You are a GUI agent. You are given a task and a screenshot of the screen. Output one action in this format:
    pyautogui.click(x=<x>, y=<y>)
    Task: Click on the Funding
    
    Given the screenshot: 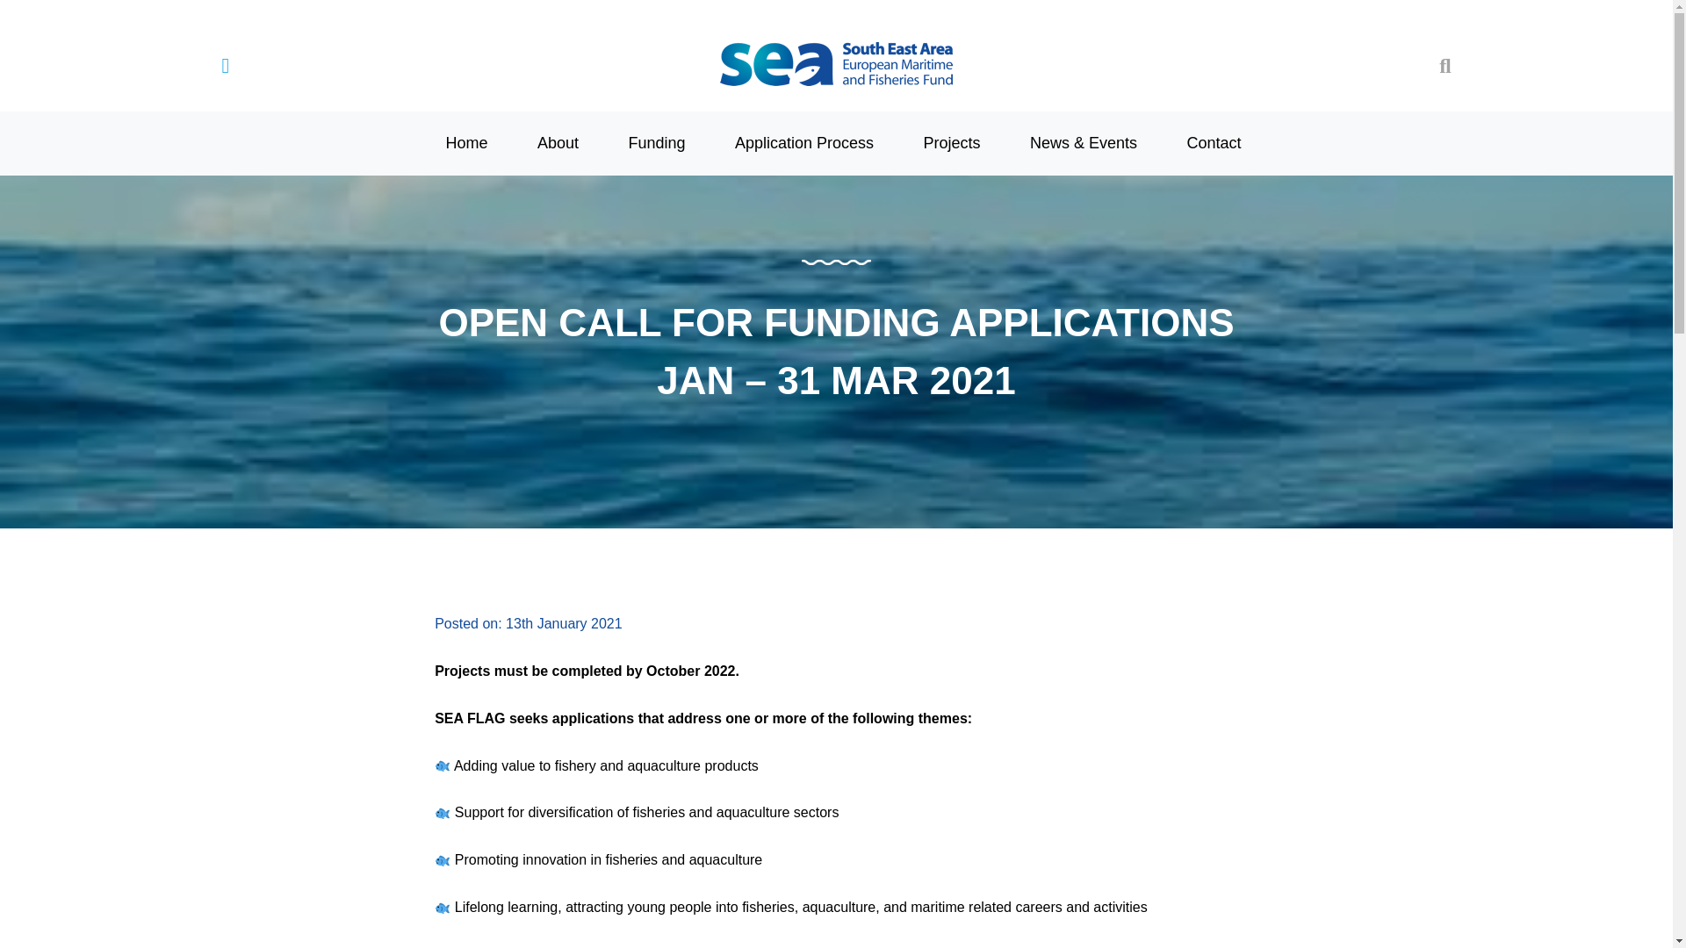 What is the action you would take?
    pyautogui.click(x=656, y=142)
    